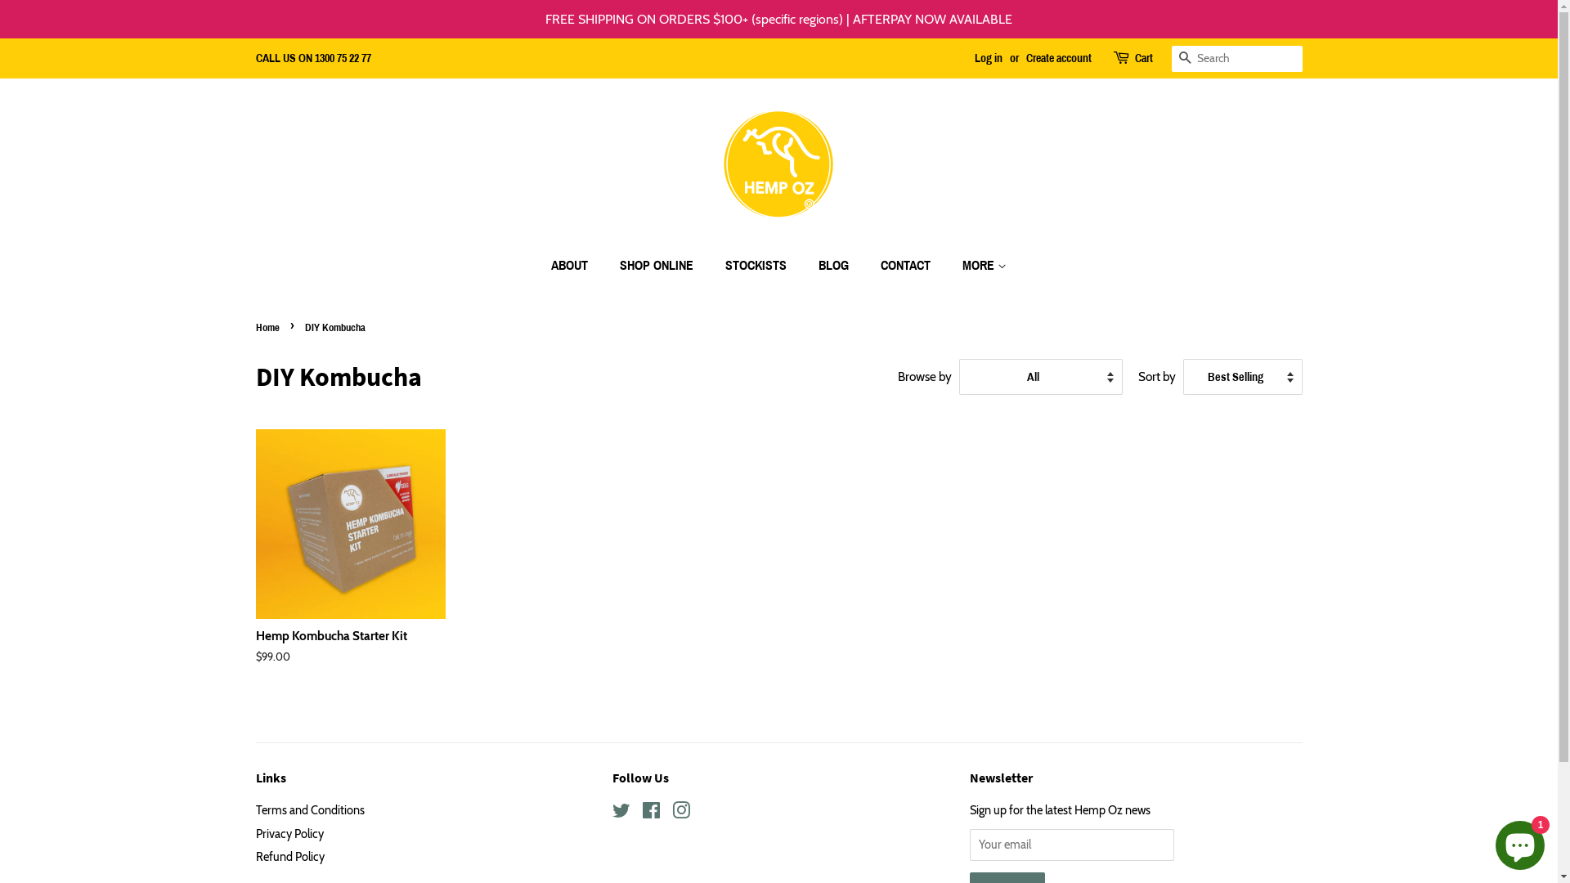 This screenshot has width=1570, height=883. What do you see at coordinates (836, 265) in the screenshot?
I see `BLOG` at bounding box center [836, 265].